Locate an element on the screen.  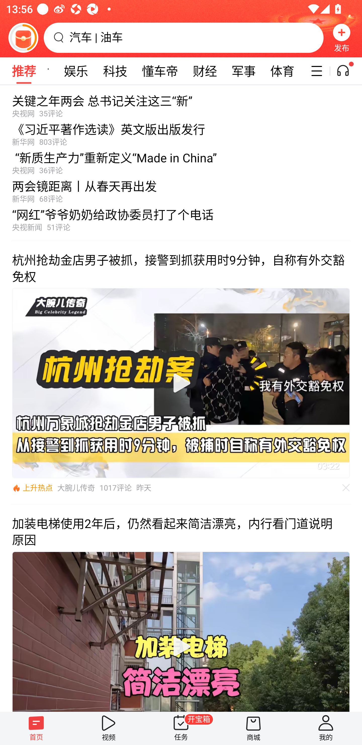
发布 发布，按钮 is located at coordinates (342, 38).